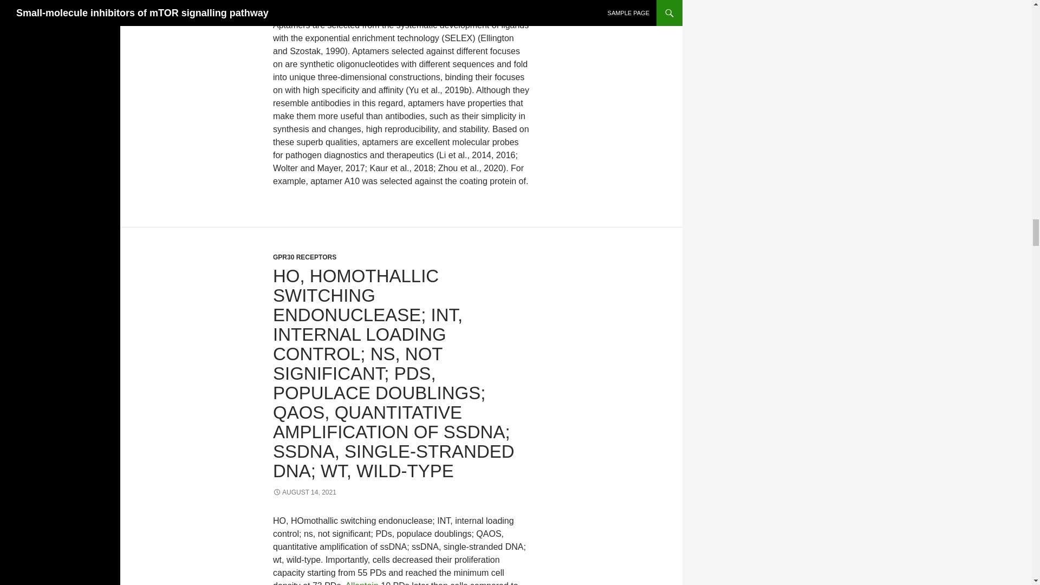 This screenshot has width=1040, height=585. I want to click on Allantoin, so click(362, 583).